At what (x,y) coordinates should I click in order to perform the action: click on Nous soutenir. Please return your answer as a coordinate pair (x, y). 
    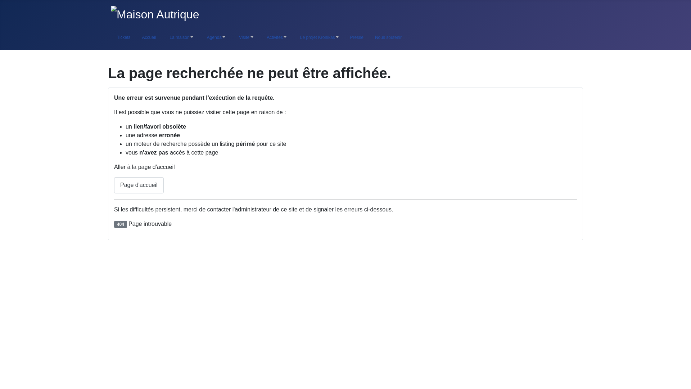
    Looking at the image, I should click on (388, 37).